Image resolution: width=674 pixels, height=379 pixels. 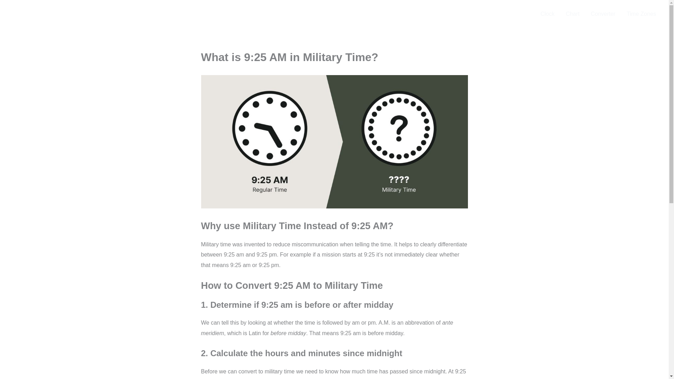 What do you see at coordinates (603, 14) in the screenshot?
I see `Converter` at bounding box center [603, 14].